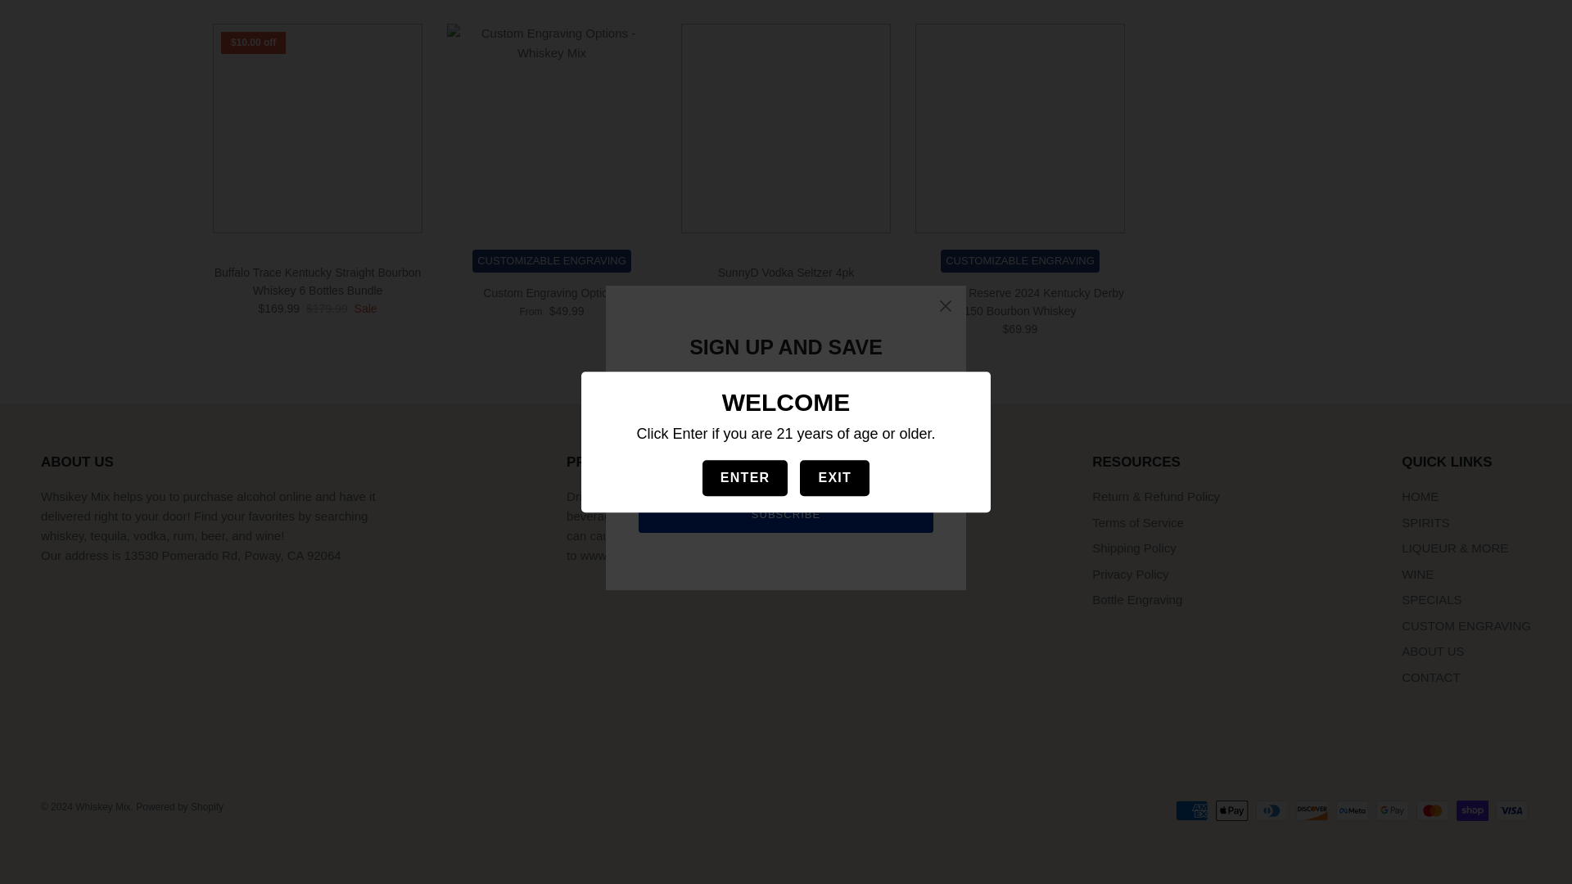 This screenshot has width=1572, height=884. I want to click on Diners Club, so click(1272, 810).